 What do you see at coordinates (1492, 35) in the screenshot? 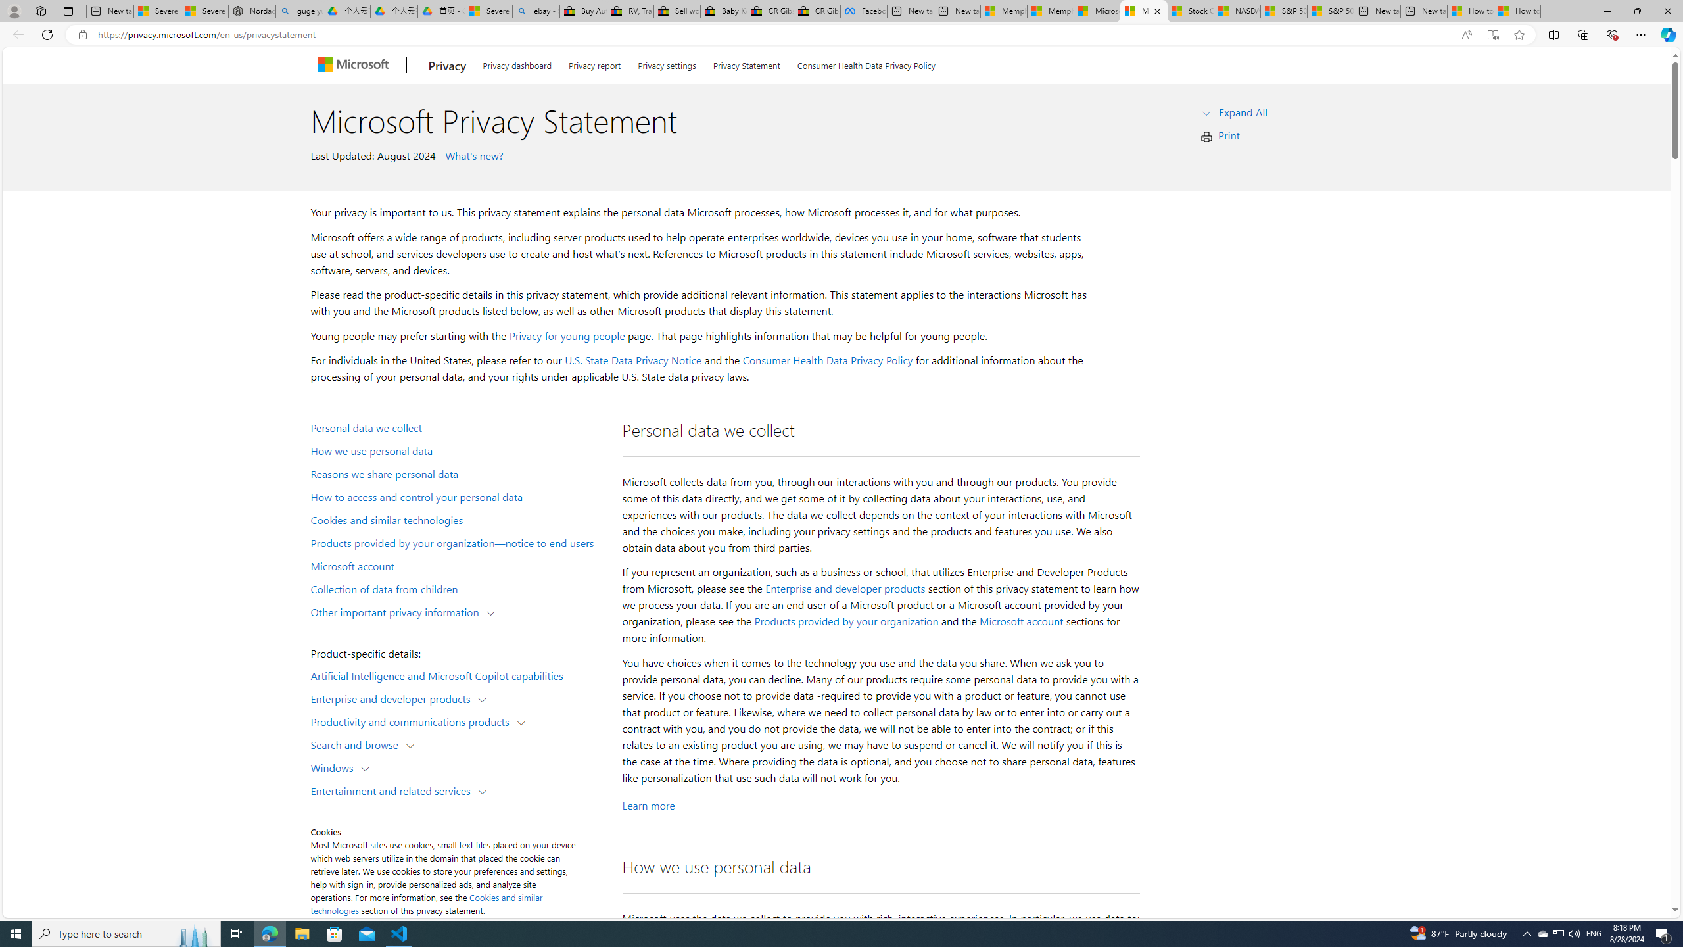
I see `Enter Immersive Reader (F9)` at bounding box center [1492, 35].